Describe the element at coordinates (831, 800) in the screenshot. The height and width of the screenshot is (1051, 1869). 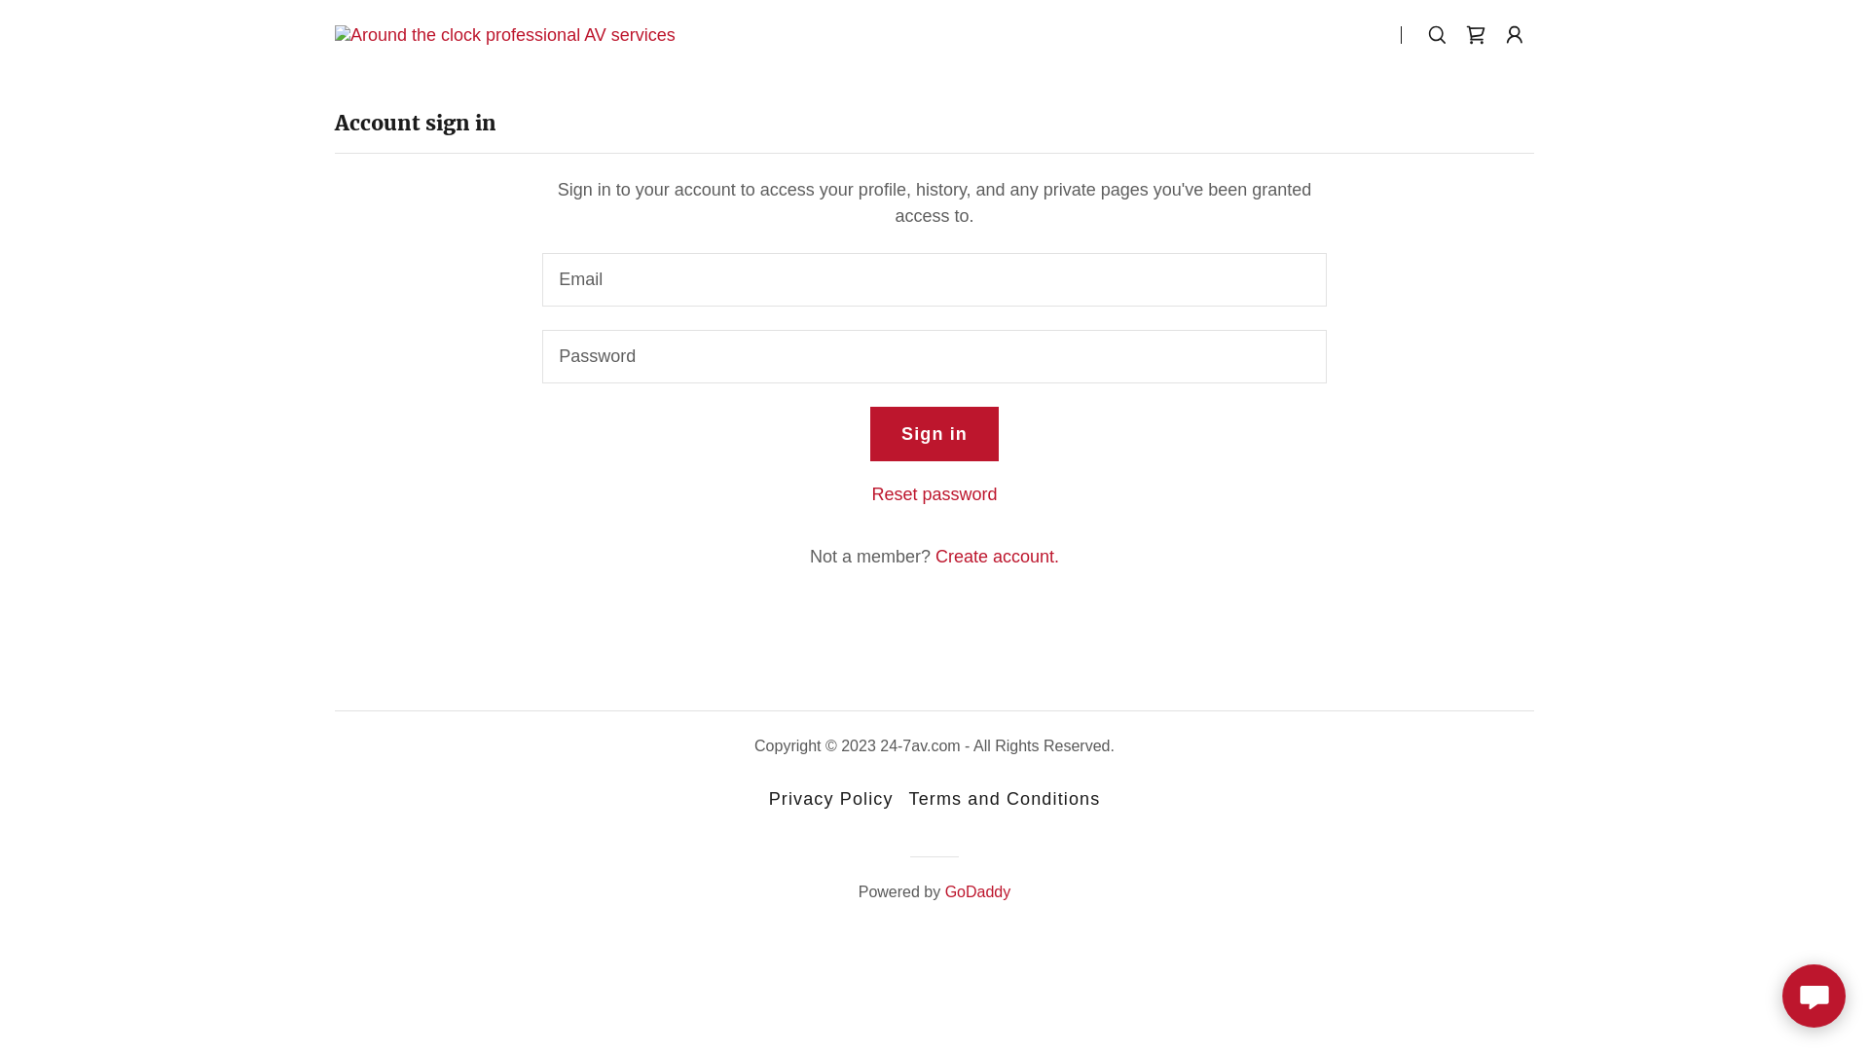
I see `Privacy Policy` at that location.